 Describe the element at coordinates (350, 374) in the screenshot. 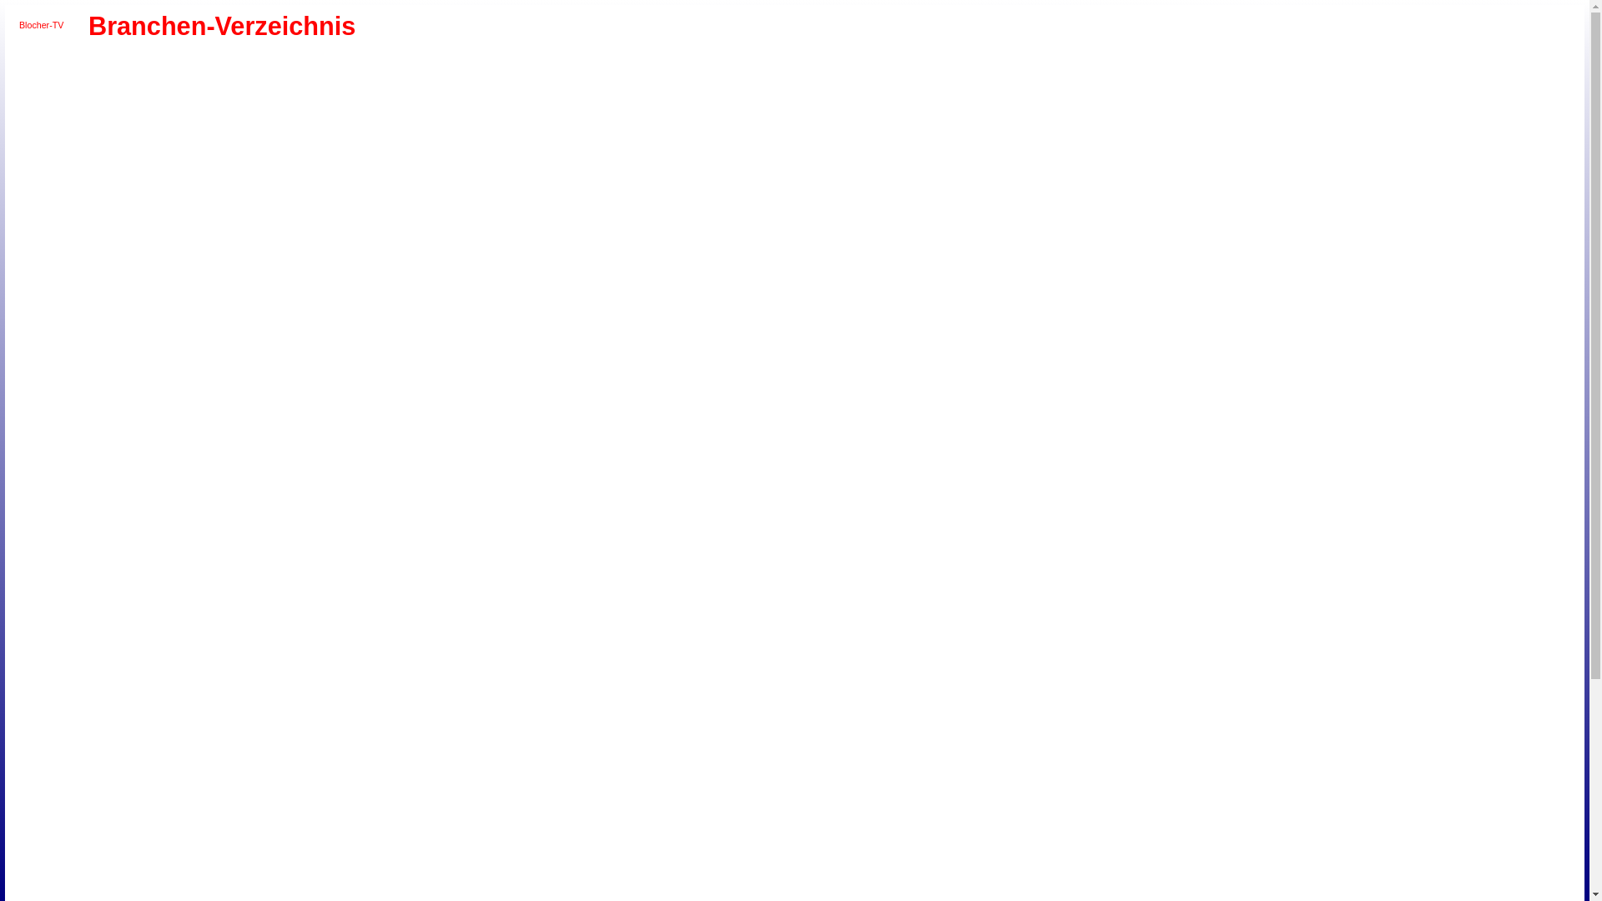

I see `zur Frohen Aussicht  Zollikofen Restaurant ` at that location.